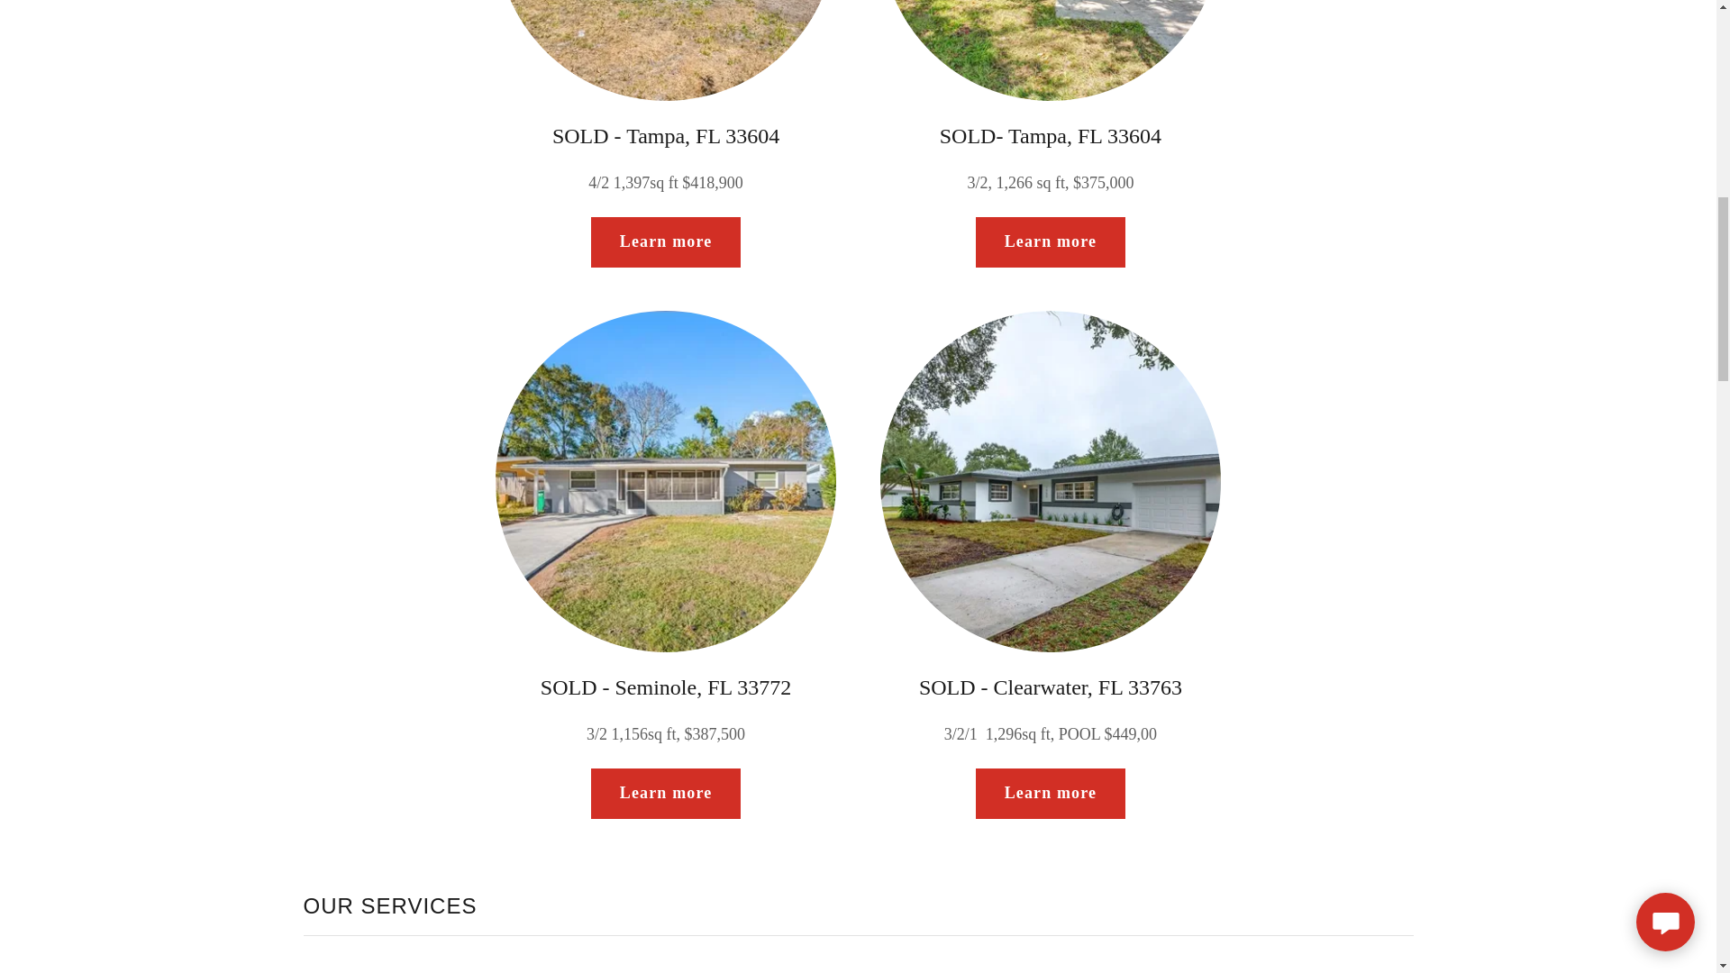 The image size is (1730, 973). I want to click on Learn more, so click(665, 794).